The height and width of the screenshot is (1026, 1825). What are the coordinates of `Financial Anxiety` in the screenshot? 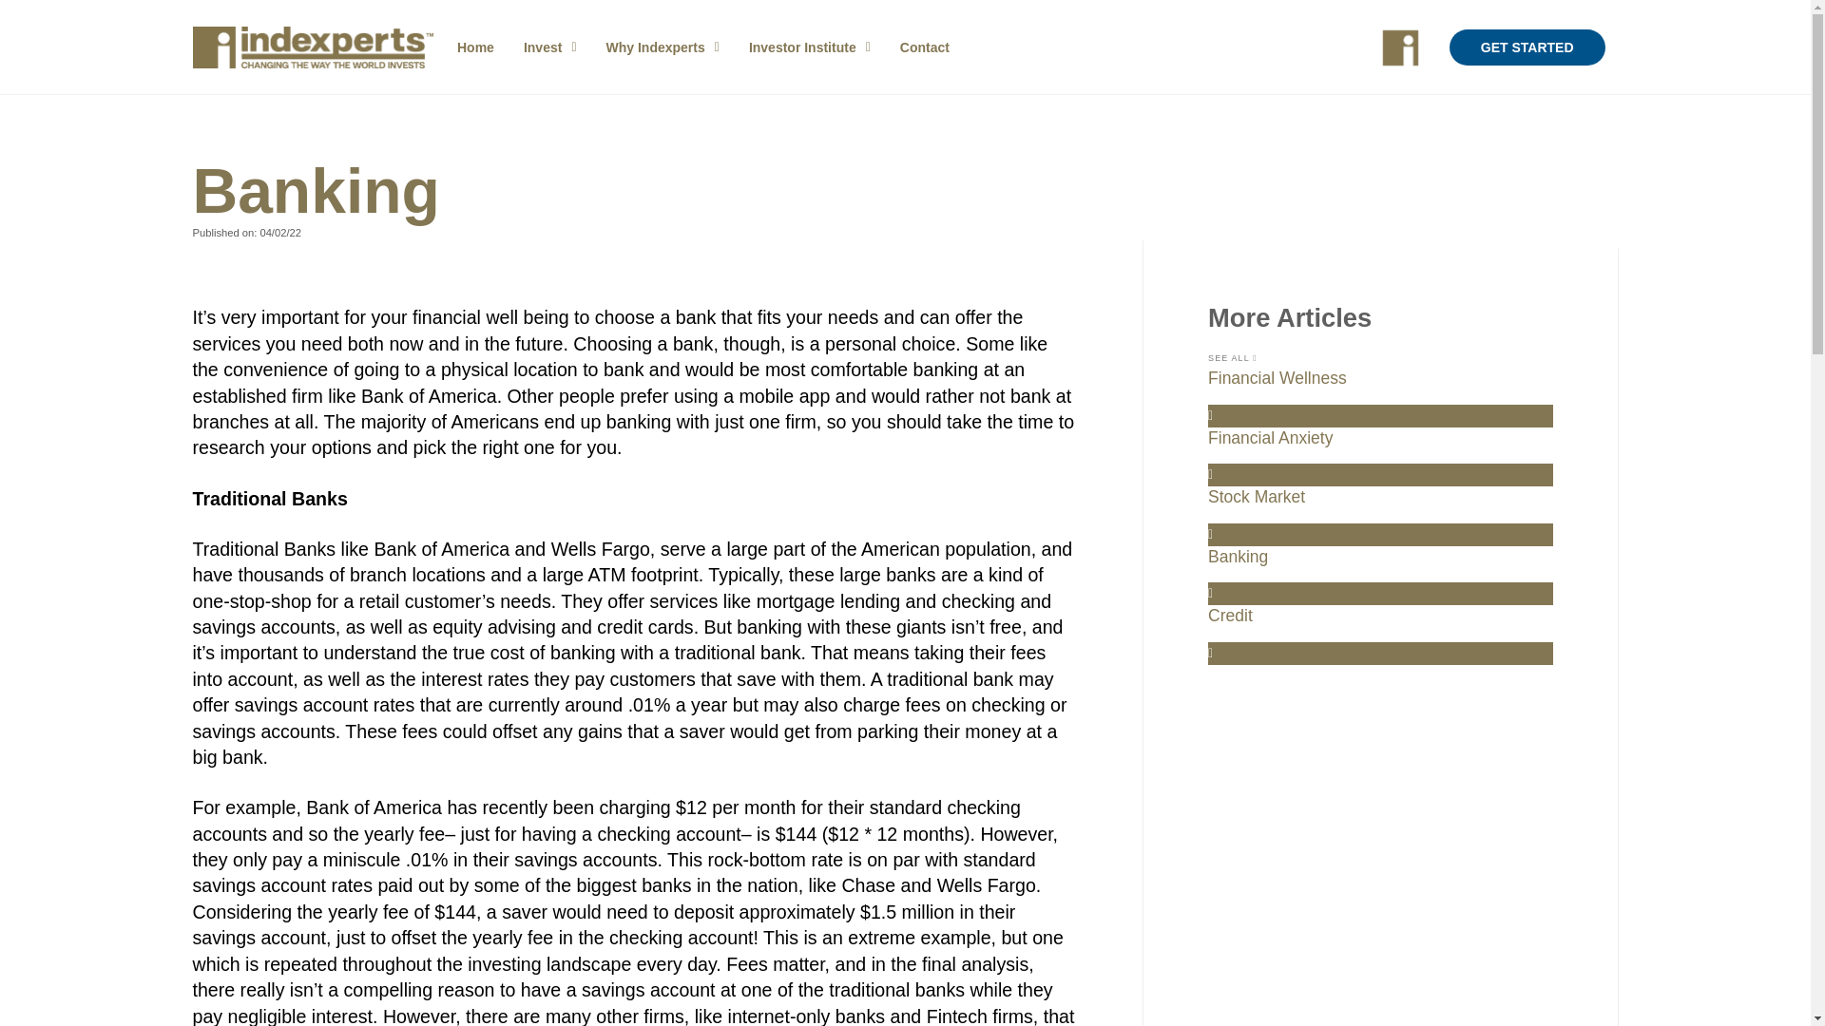 It's located at (1380, 456).